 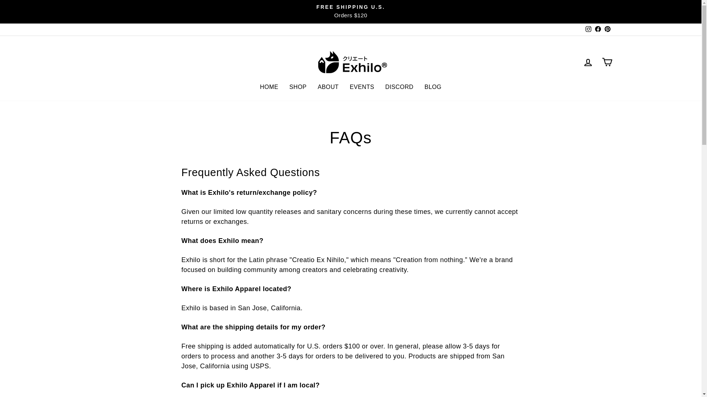 I want to click on SHOP, so click(x=298, y=87).